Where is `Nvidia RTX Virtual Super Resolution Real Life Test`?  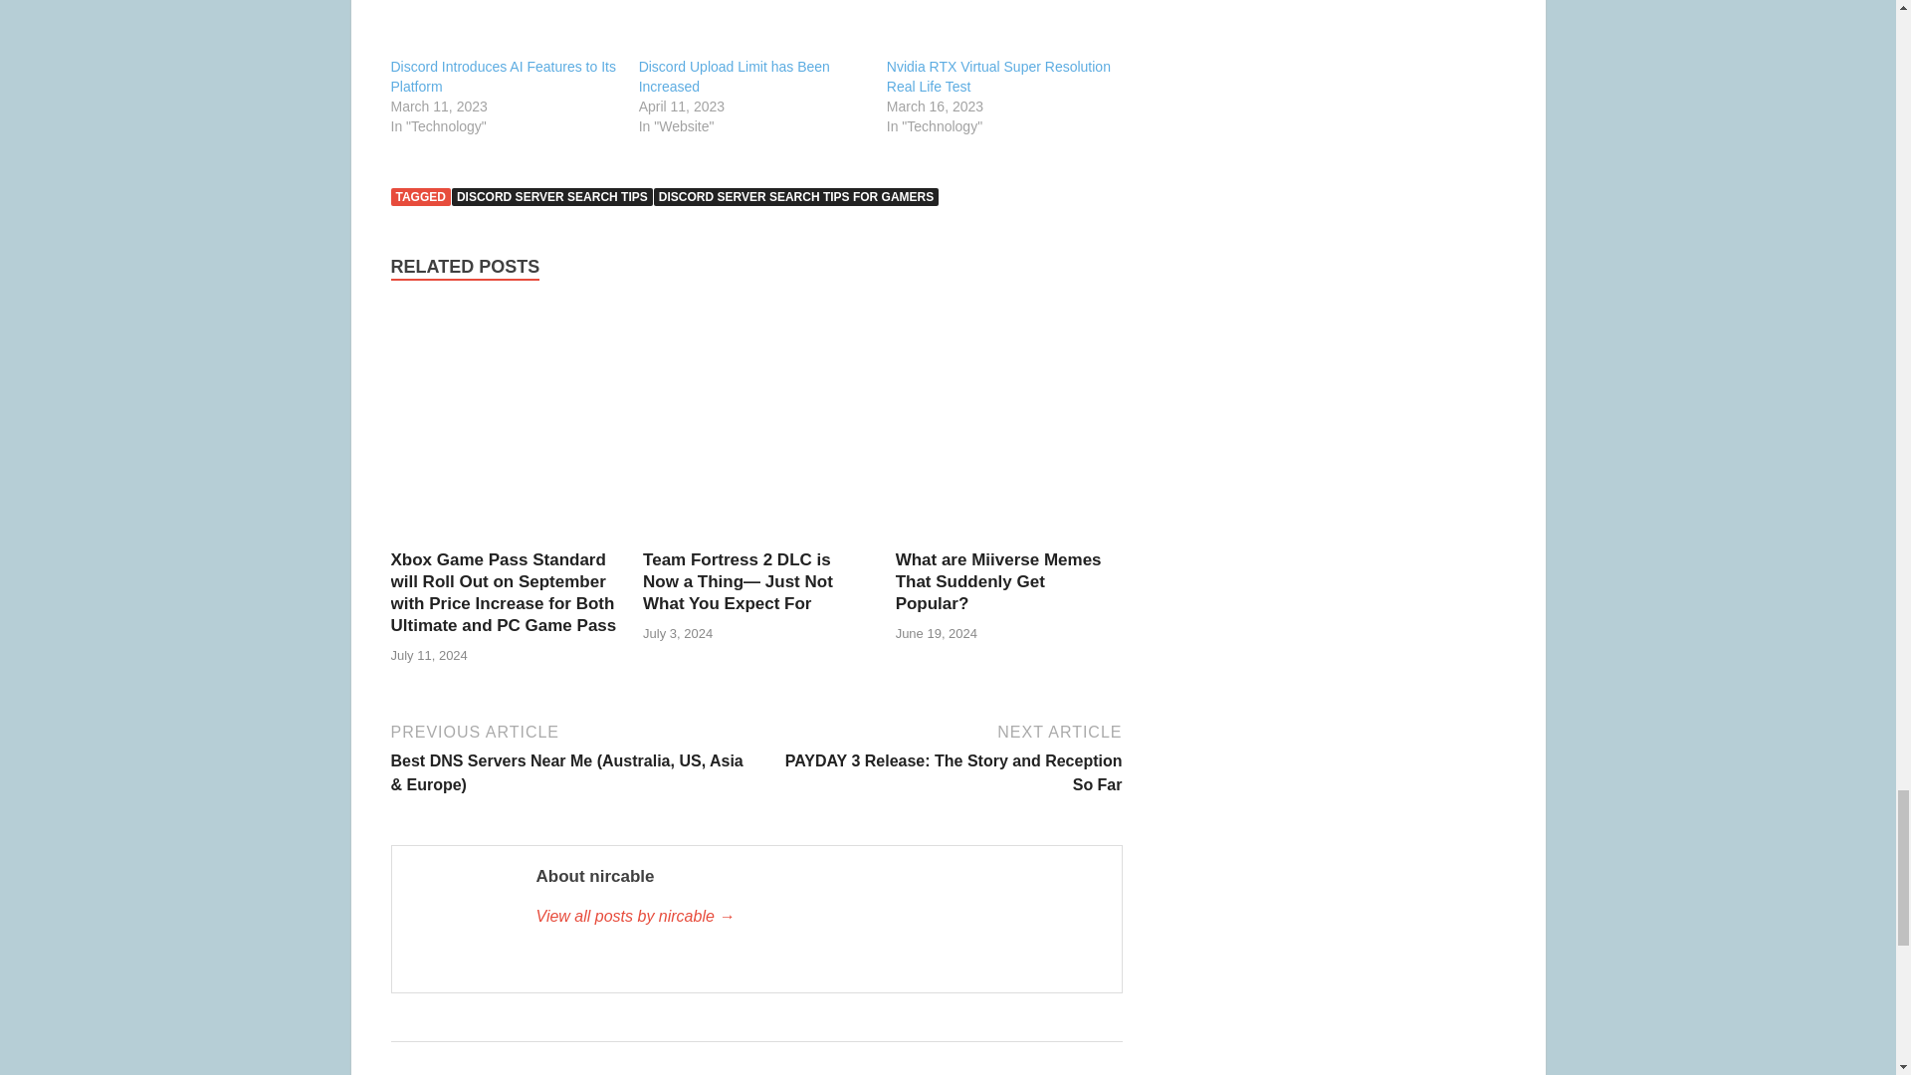 Nvidia RTX Virtual Super Resolution Real Life Test is located at coordinates (997, 77).